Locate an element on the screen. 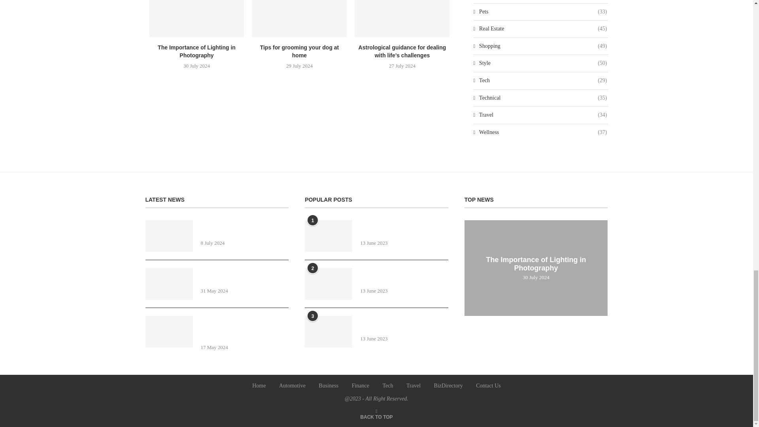 The height and width of the screenshot is (427, 759). Tips for grooming your dog at home is located at coordinates (299, 18).